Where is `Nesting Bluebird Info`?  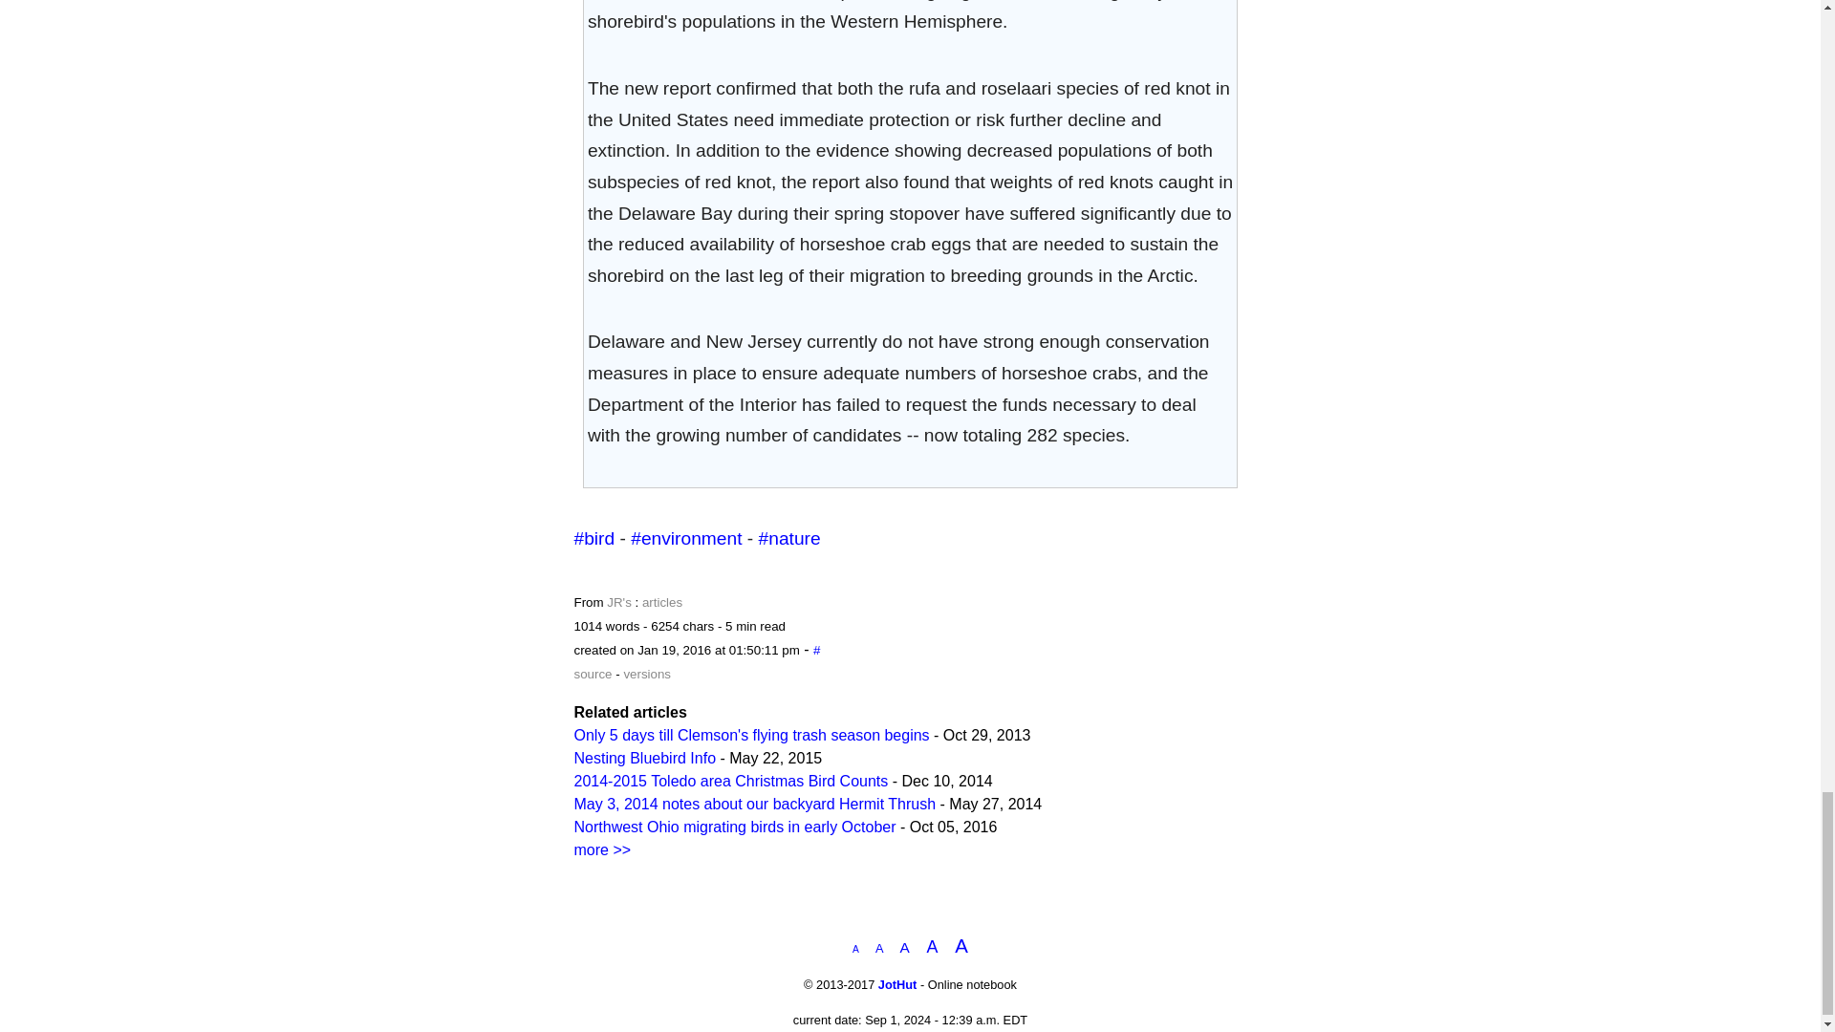
Nesting Bluebird Info is located at coordinates (644, 759).